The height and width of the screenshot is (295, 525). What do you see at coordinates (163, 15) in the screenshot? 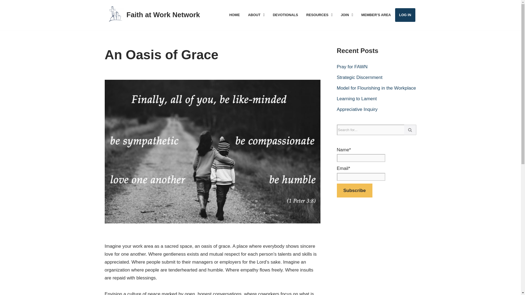
I see `Faith at Work Network` at bounding box center [163, 15].